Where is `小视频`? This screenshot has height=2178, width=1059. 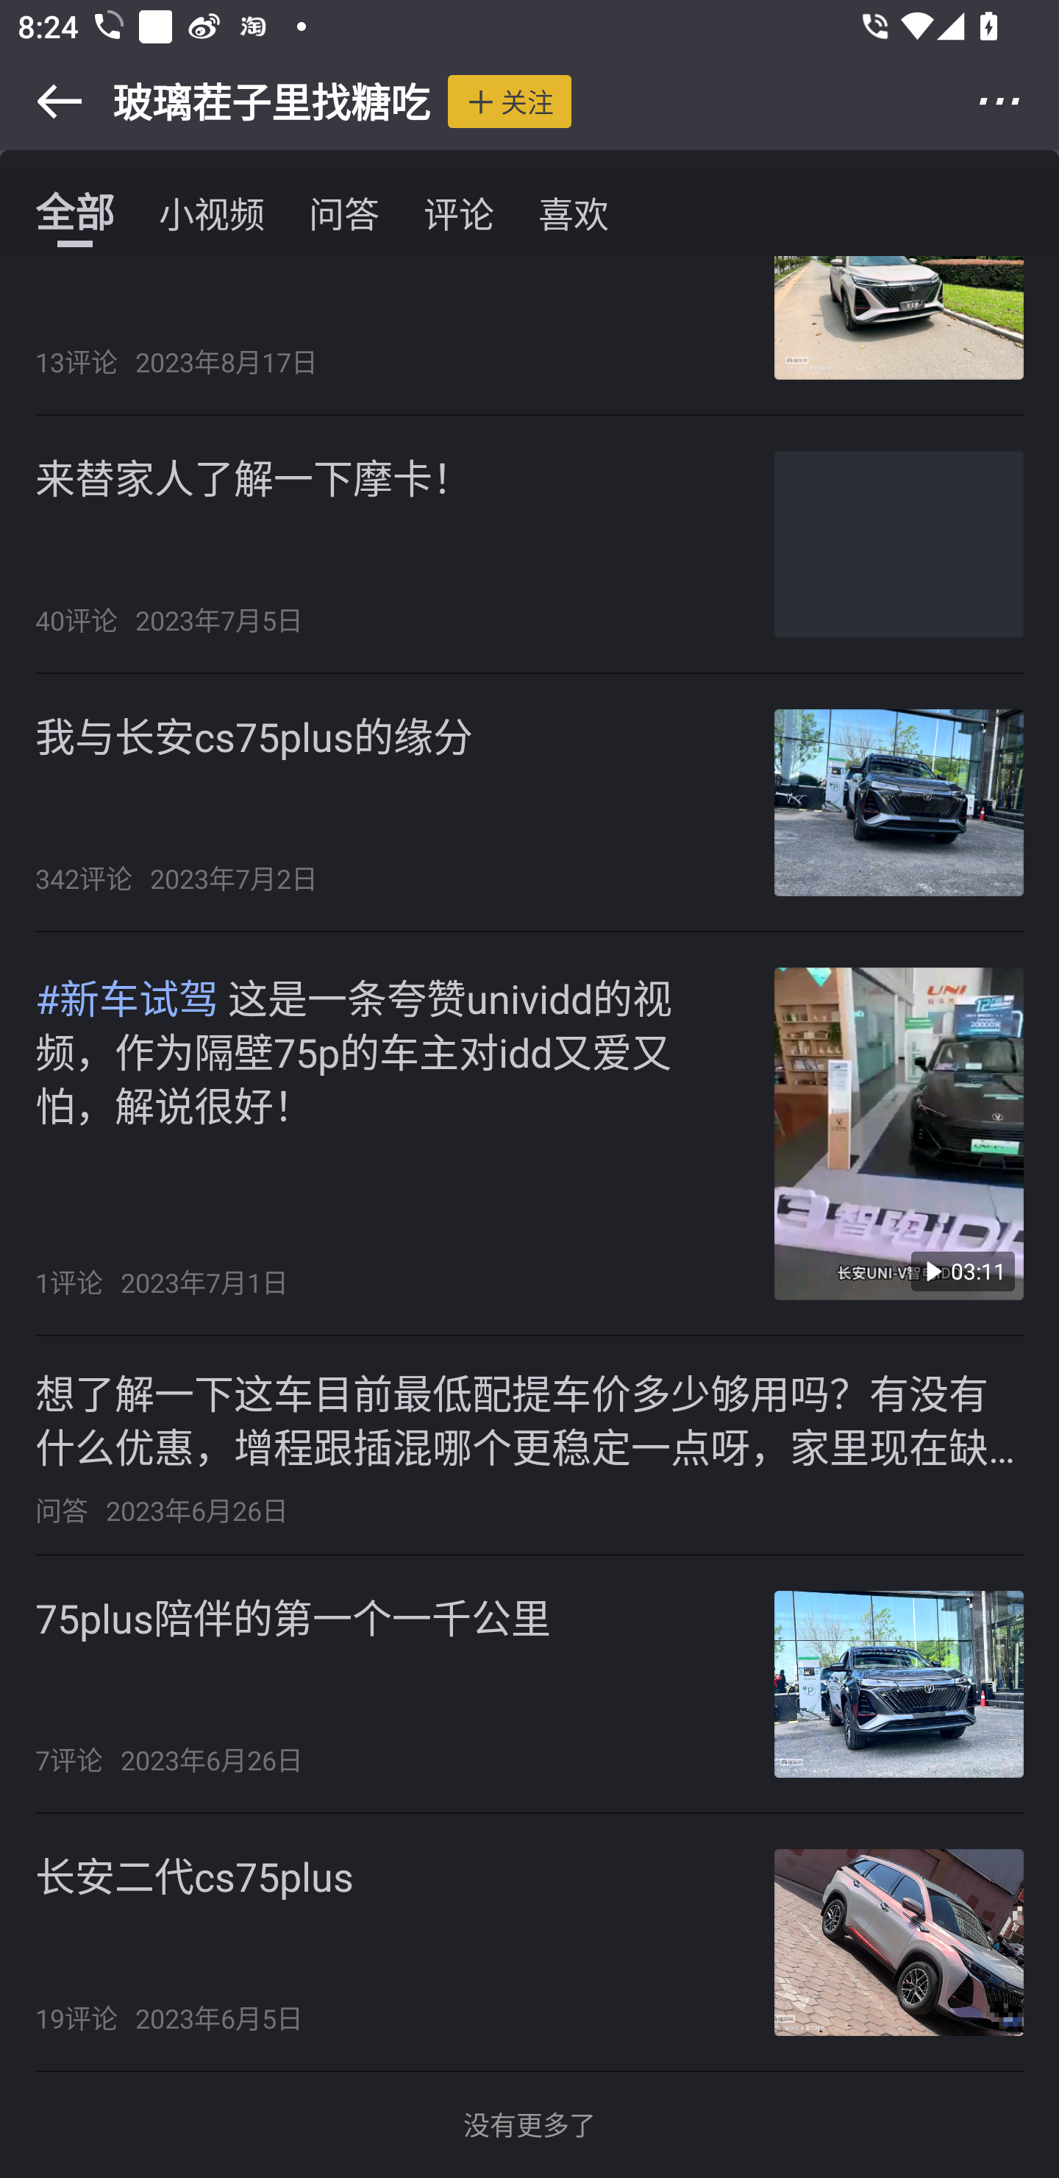 小视频 is located at coordinates (212, 212).